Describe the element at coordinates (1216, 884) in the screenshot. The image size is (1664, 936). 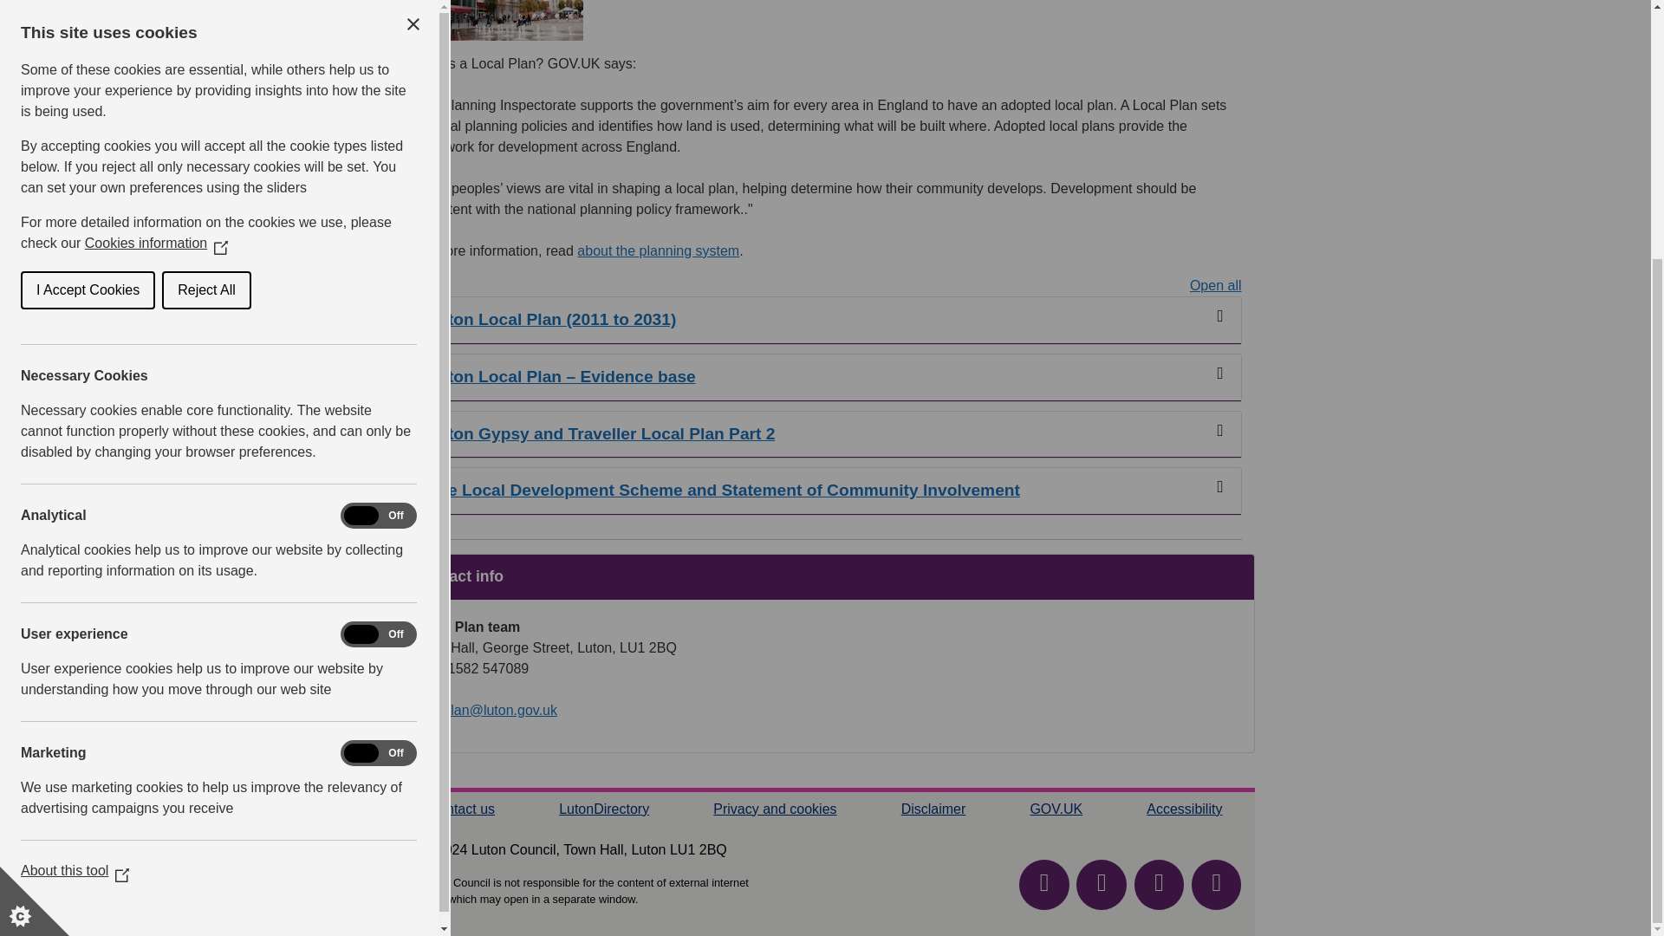
I see `linkedin` at that location.